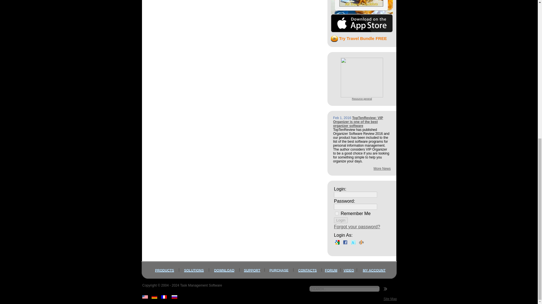 This screenshot has width=542, height=304. I want to click on SEARCH..., so click(344, 289).